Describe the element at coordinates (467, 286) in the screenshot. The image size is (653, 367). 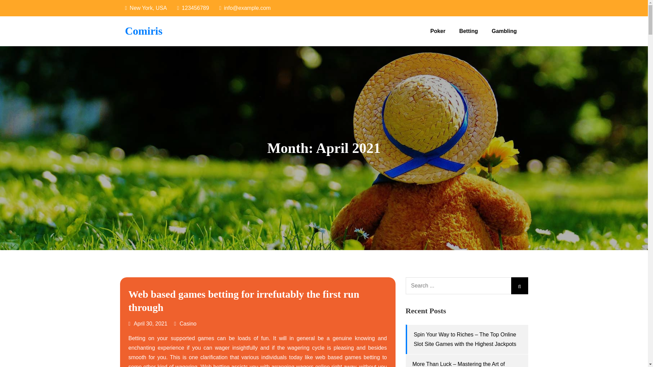
I see `Search for:` at that location.